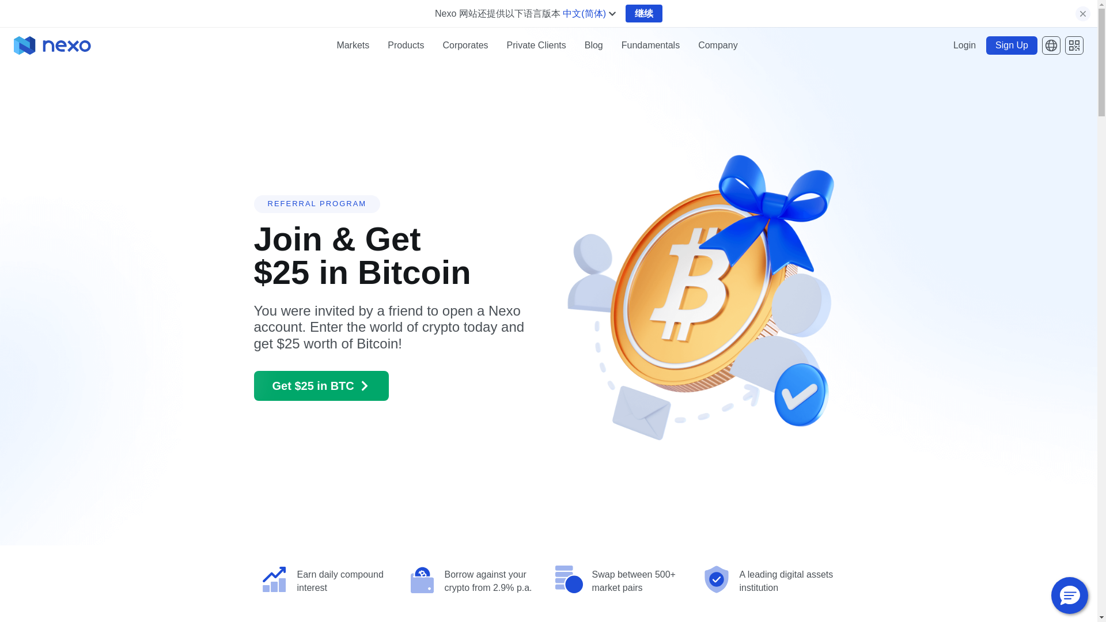 This screenshot has width=1106, height=622. Describe the element at coordinates (1012, 45) in the screenshot. I see `Sign Up` at that location.